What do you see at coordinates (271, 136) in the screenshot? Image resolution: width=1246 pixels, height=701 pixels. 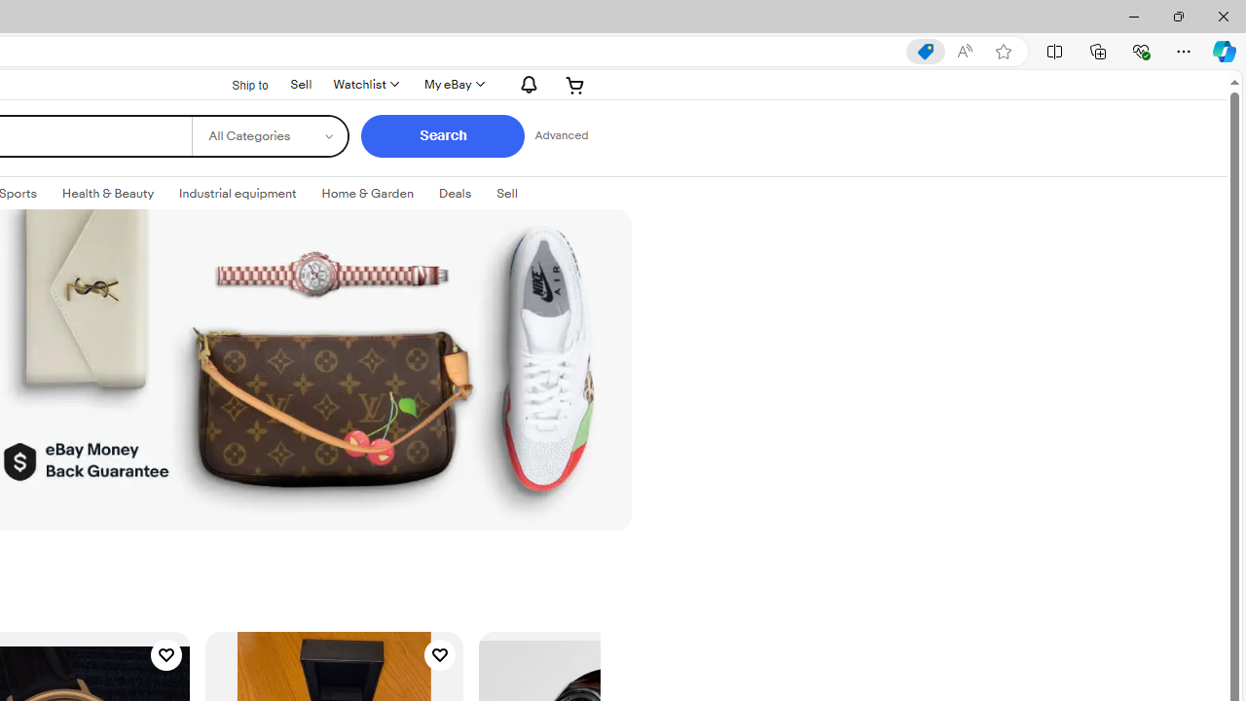 I see `Select a category for search` at bounding box center [271, 136].